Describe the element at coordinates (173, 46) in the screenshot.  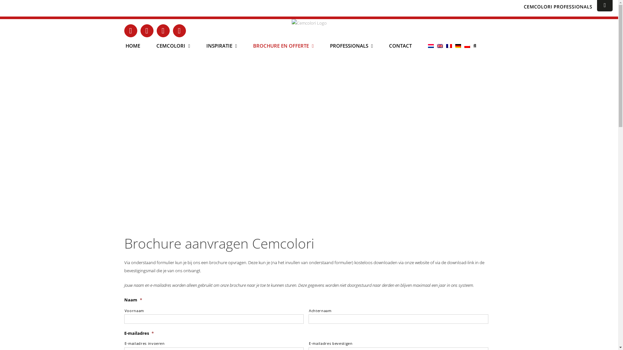
I see `CEMCOLORI` at that location.